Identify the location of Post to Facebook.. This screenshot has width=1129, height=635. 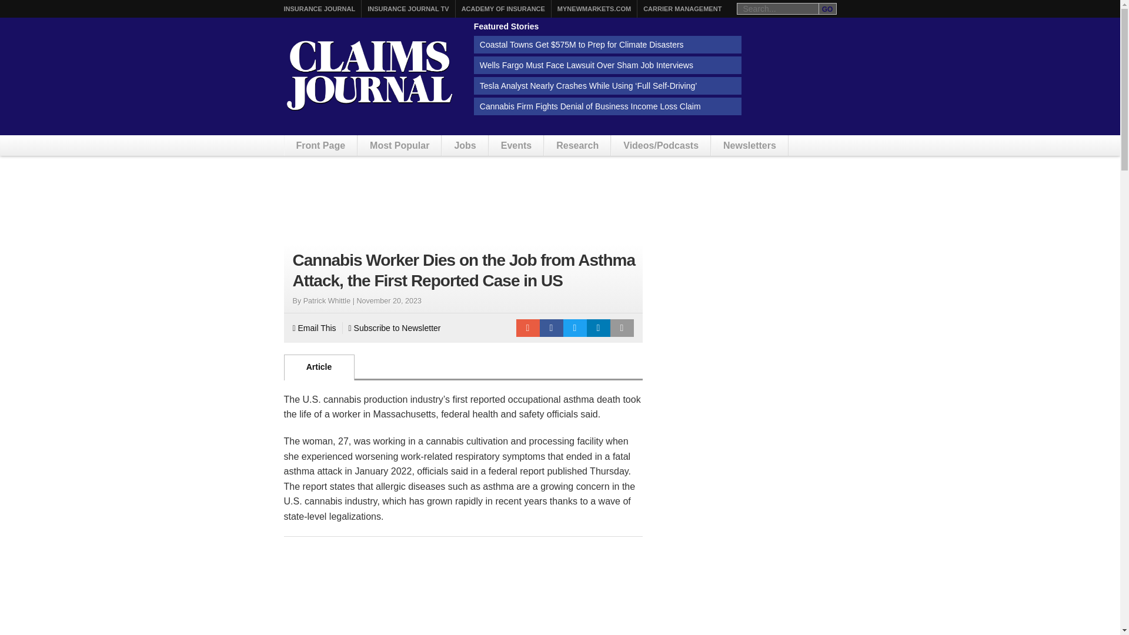
(552, 328).